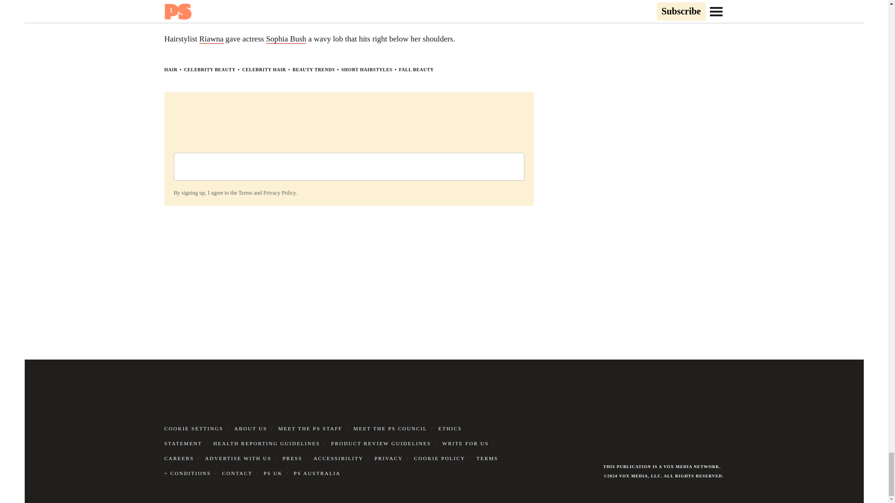 The image size is (895, 503). Describe the element at coordinates (313, 69) in the screenshot. I see `BEAUTY TRENDS` at that location.